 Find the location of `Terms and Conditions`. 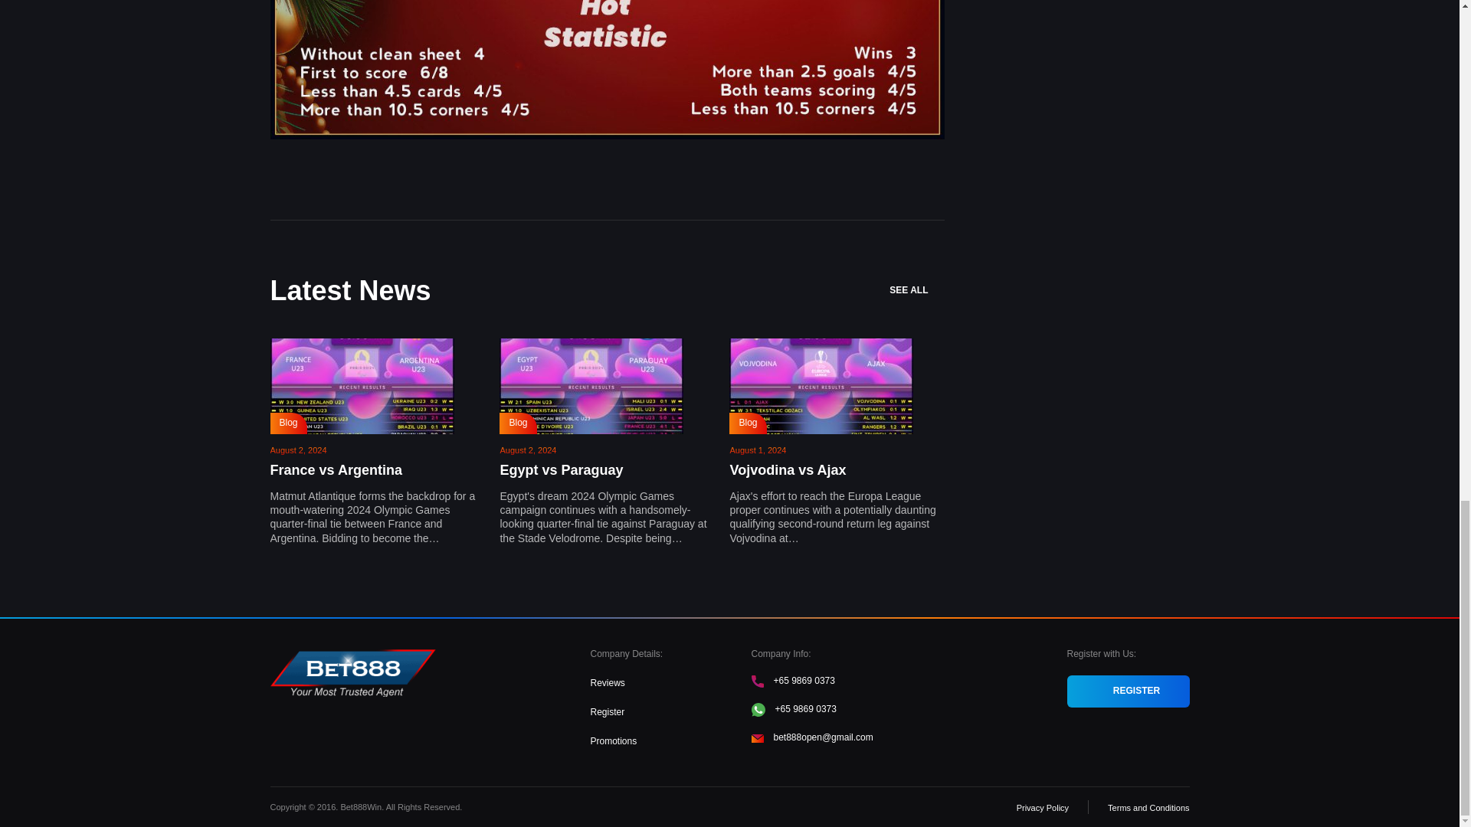

Terms and Conditions is located at coordinates (1148, 807).